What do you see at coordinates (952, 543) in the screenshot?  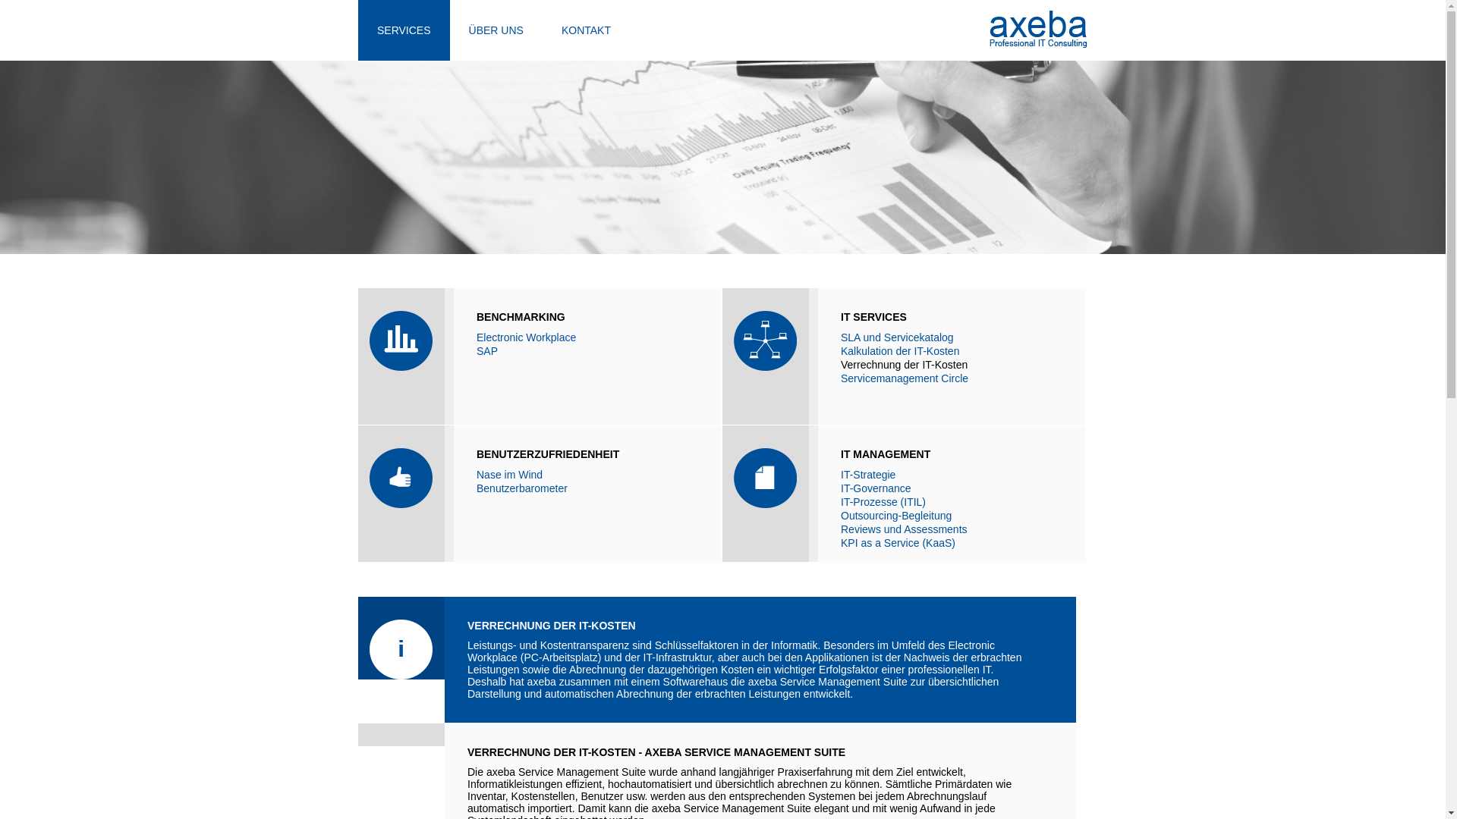 I see `KPI as a Service (KaaS)` at bounding box center [952, 543].